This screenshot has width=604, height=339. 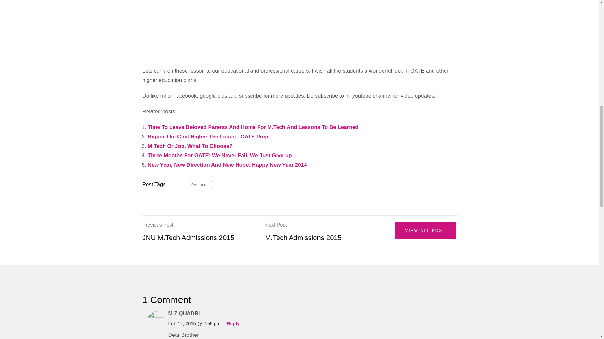 I want to click on New Year, New Direction And New Hope: Happy New Year 2014, so click(x=227, y=165).